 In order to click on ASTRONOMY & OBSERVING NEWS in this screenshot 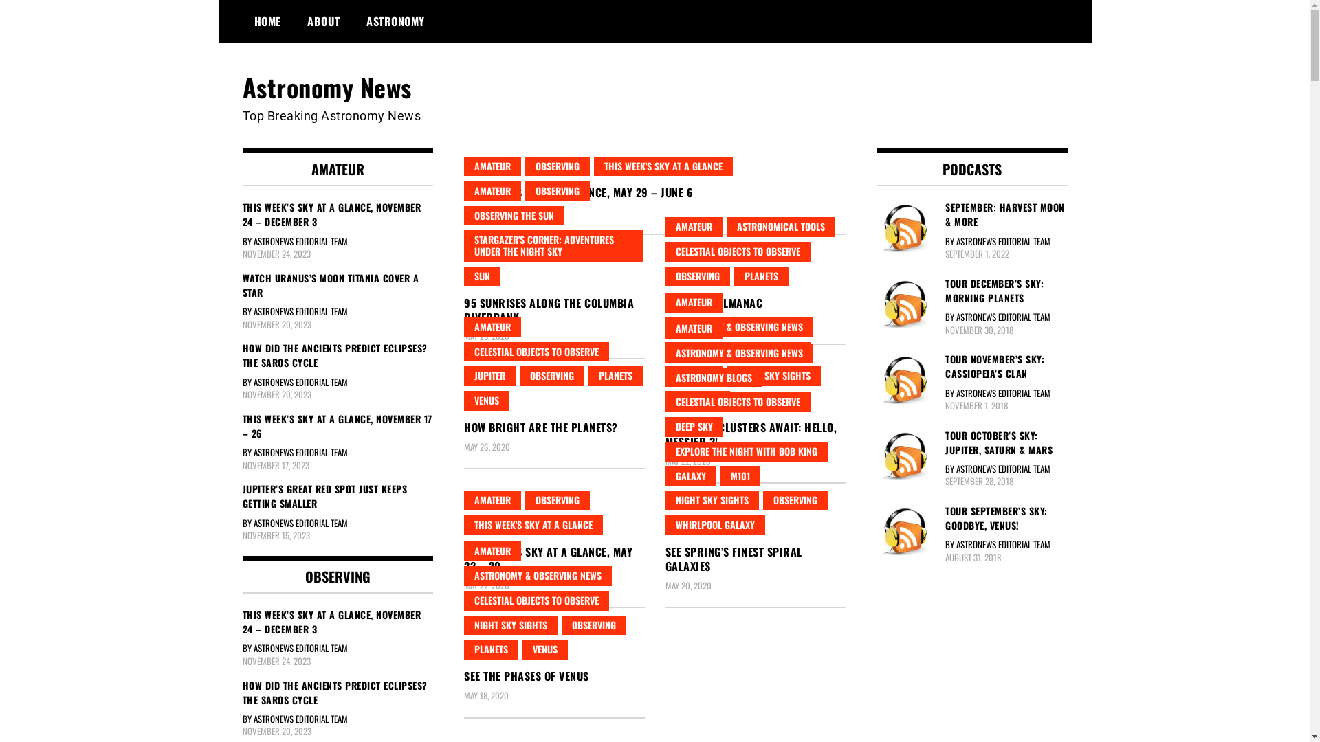, I will do `click(538, 576)`.